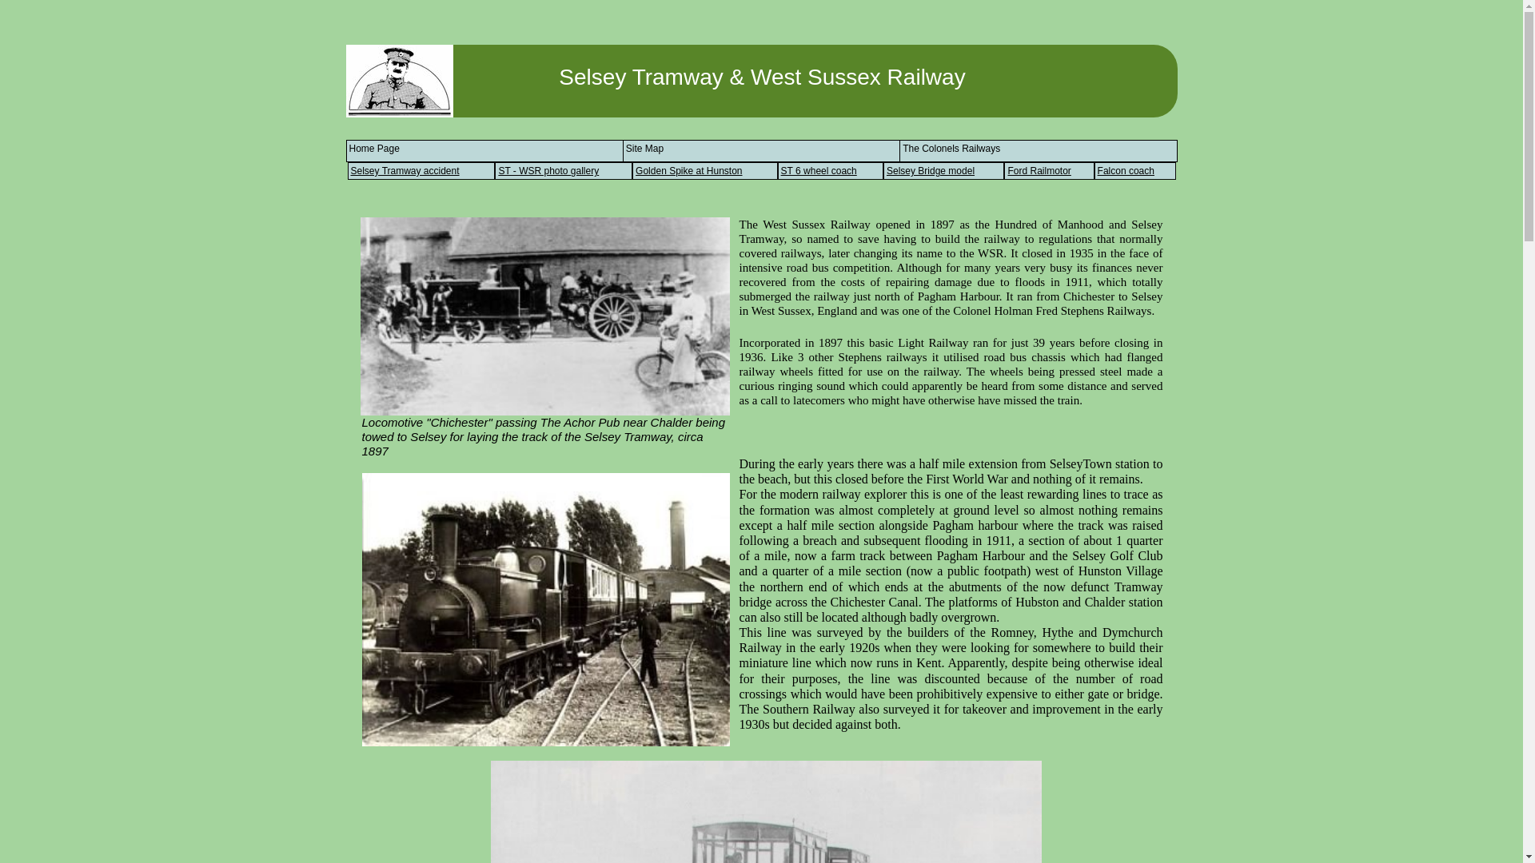 The width and height of the screenshot is (1535, 863). Describe the element at coordinates (644, 149) in the screenshot. I see `Site Map` at that location.